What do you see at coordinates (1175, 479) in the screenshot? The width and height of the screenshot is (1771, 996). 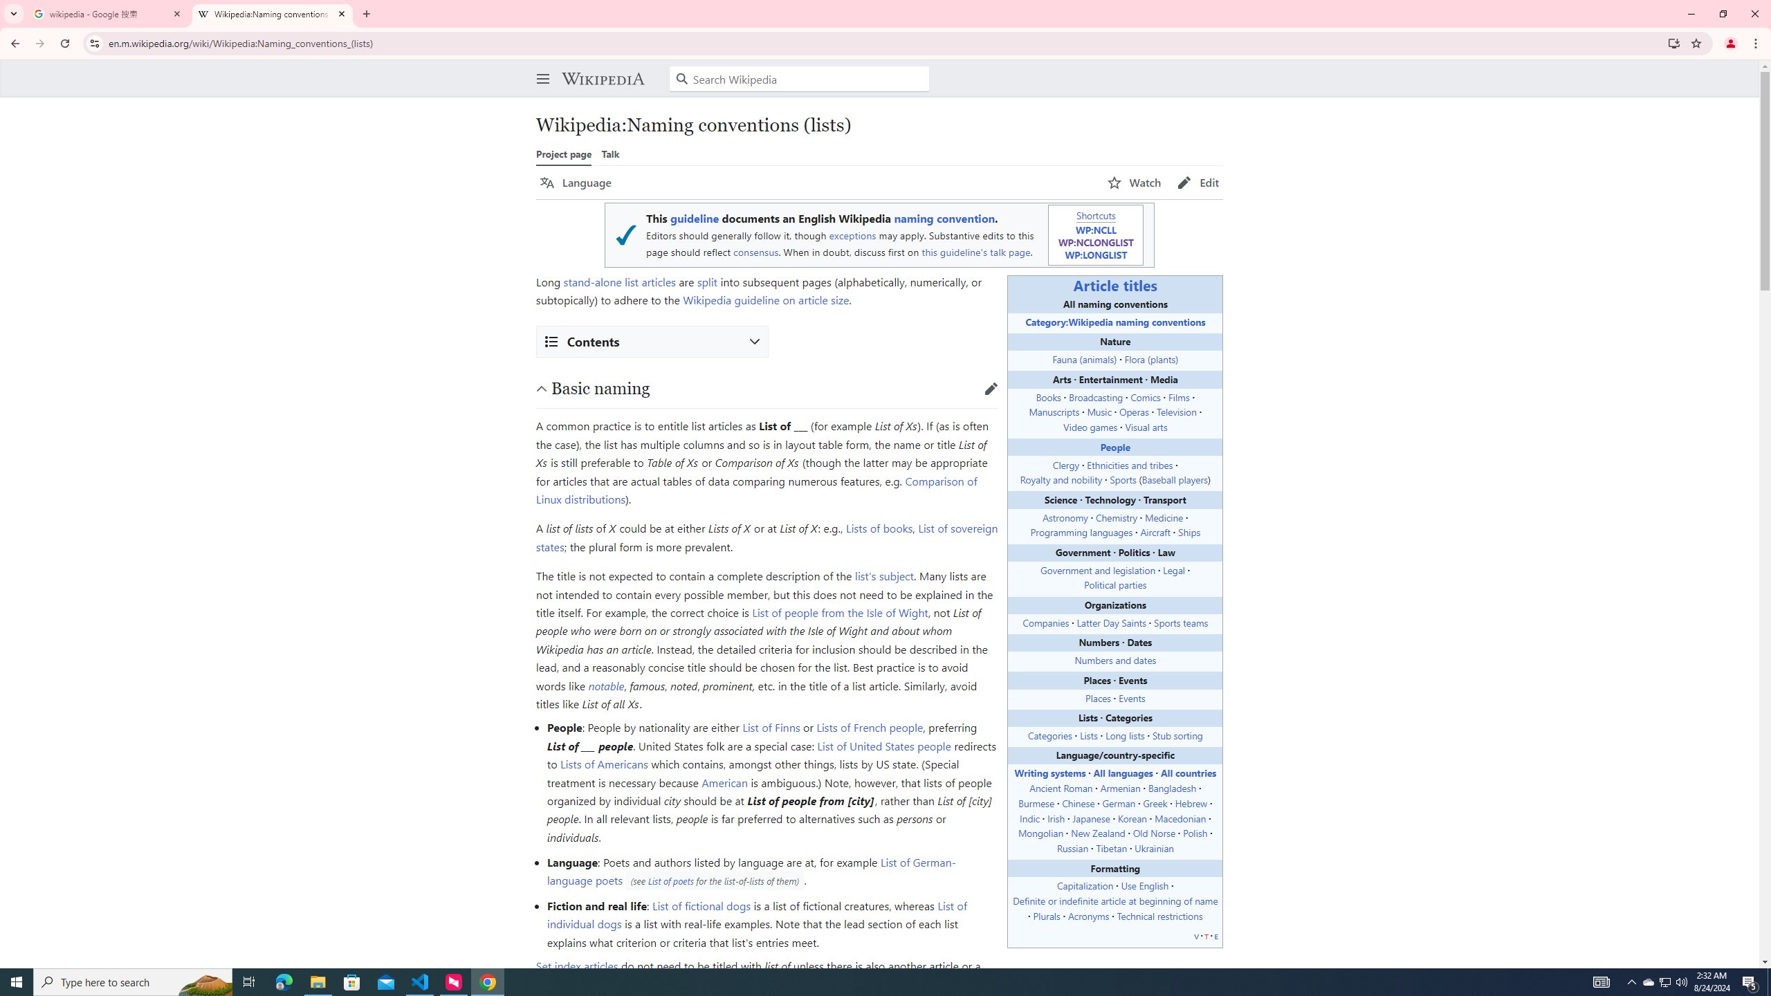 I see `Baseball players` at bounding box center [1175, 479].